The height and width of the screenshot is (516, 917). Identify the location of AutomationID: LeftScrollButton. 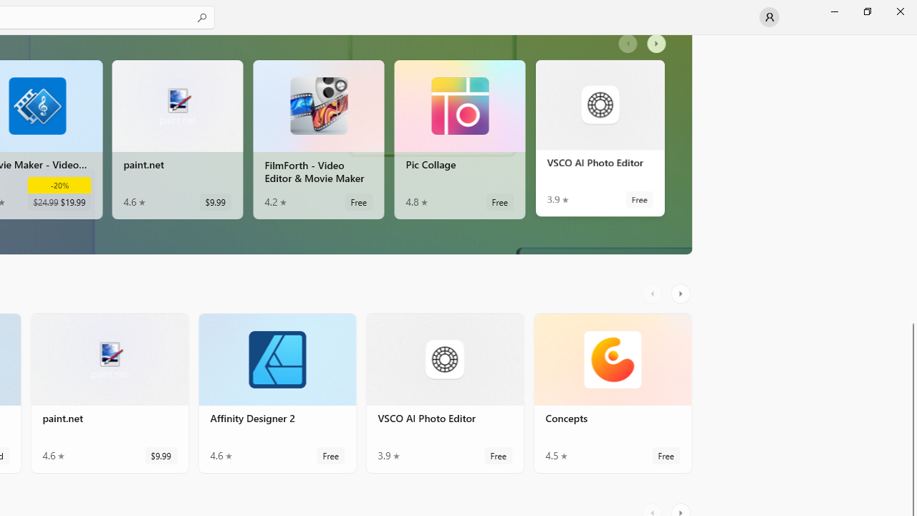
(654, 294).